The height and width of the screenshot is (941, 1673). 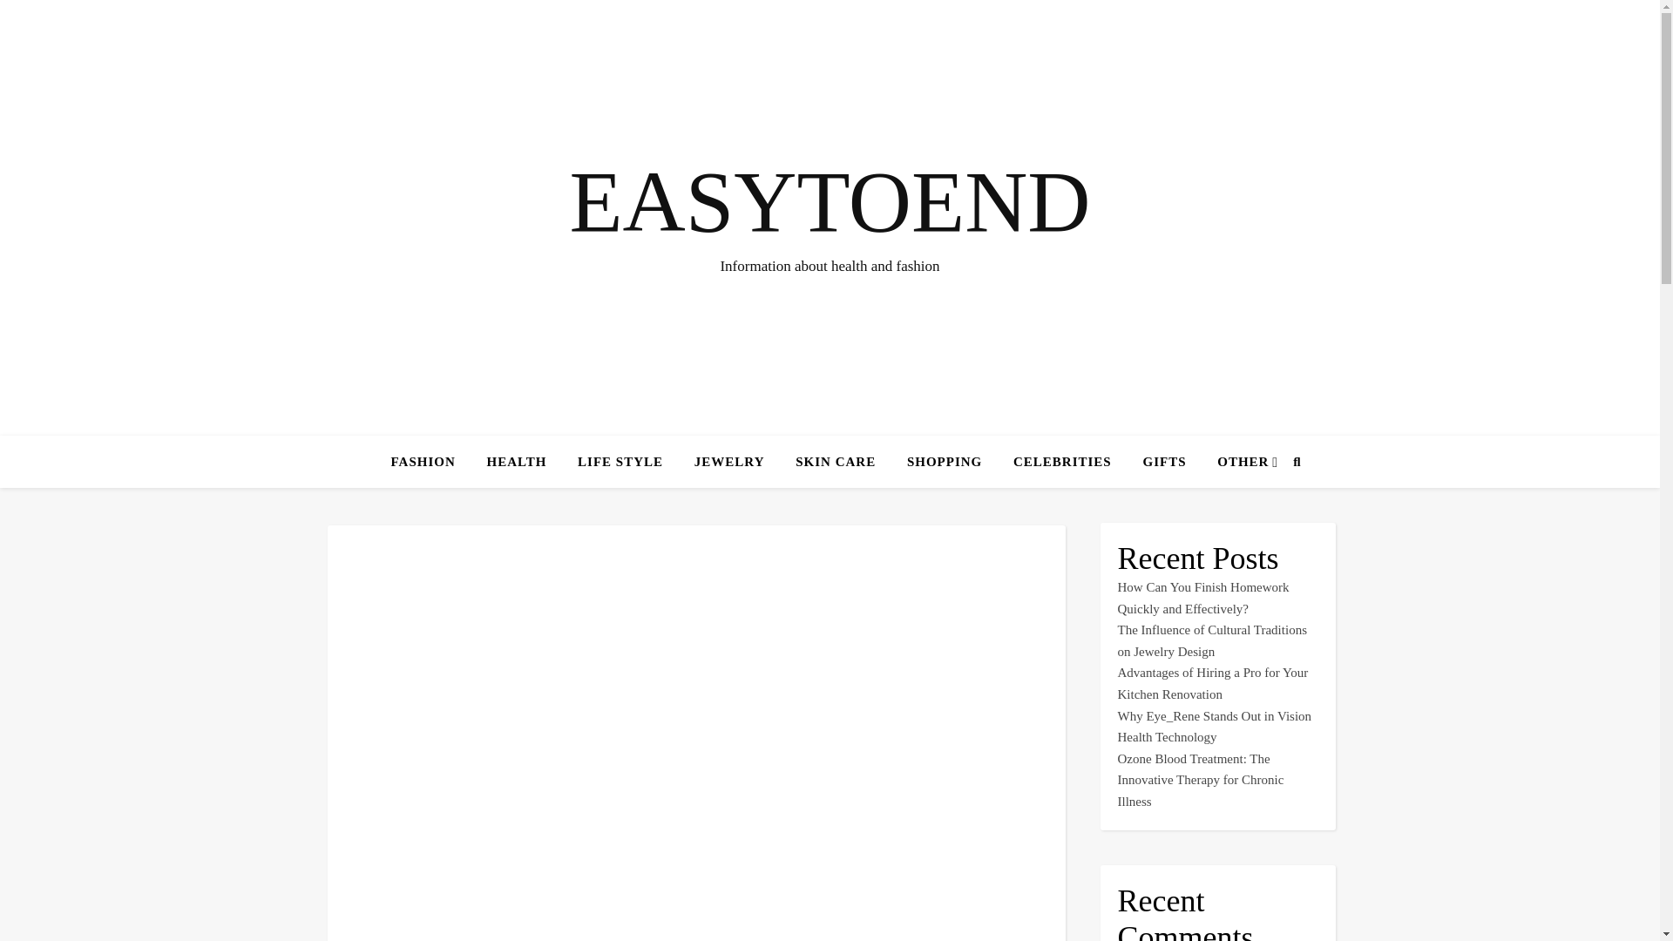 What do you see at coordinates (835, 462) in the screenshot?
I see `SKIN CARE` at bounding box center [835, 462].